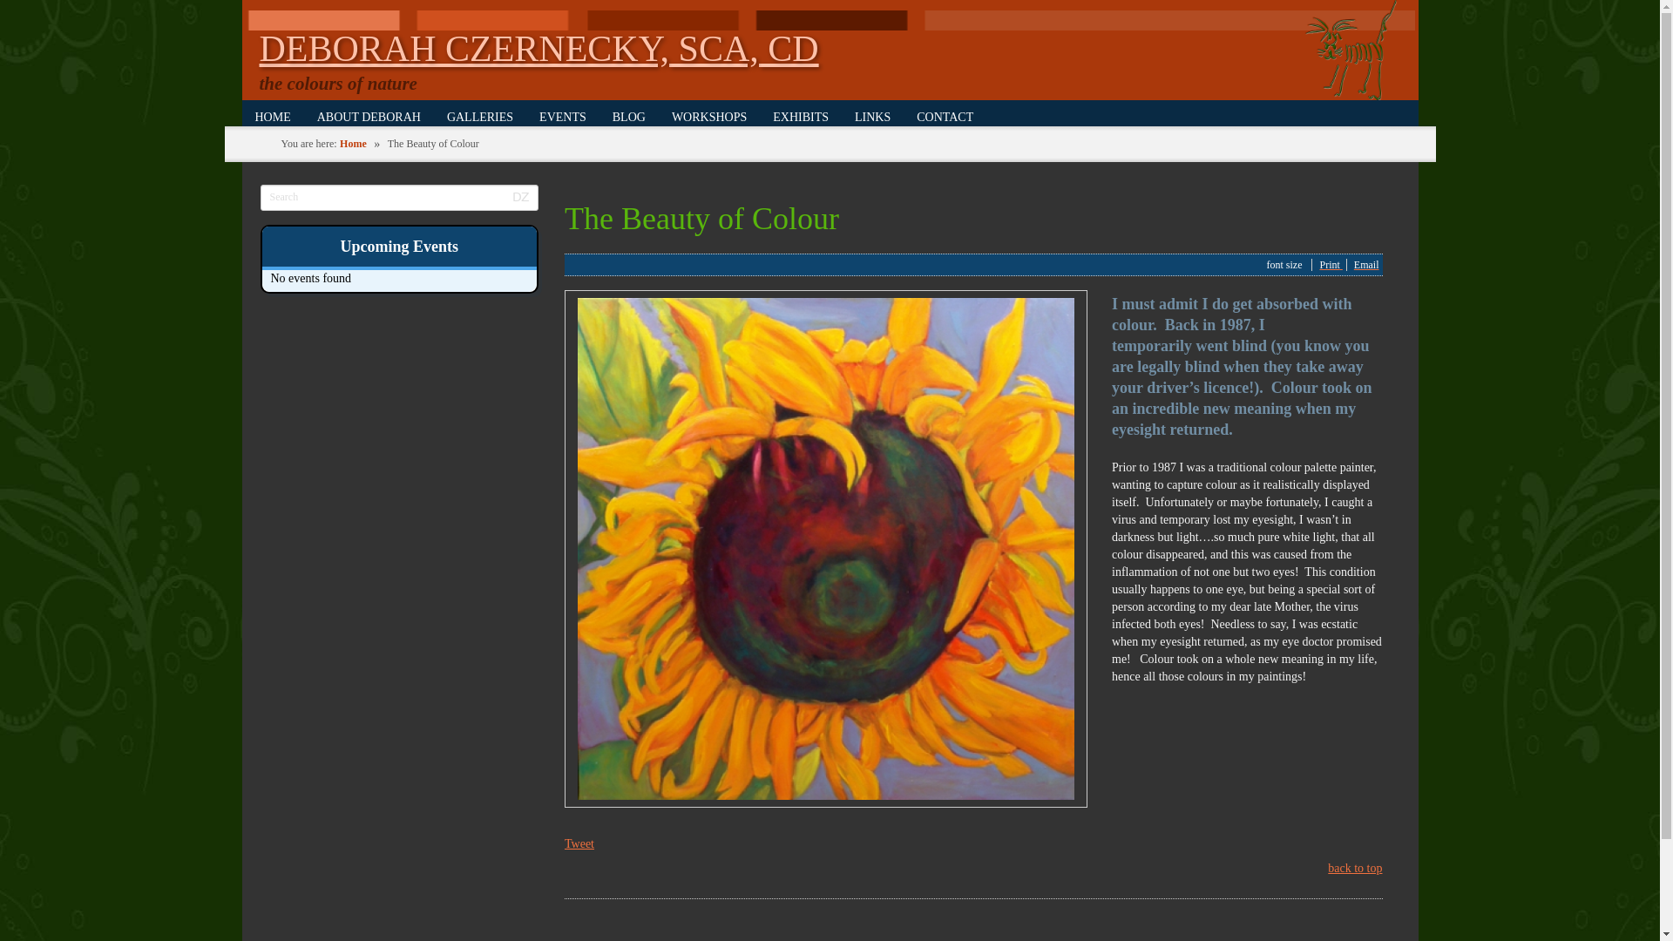 The width and height of the screenshot is (1673, 941). I want to click on Tweet, so click(579, 843).